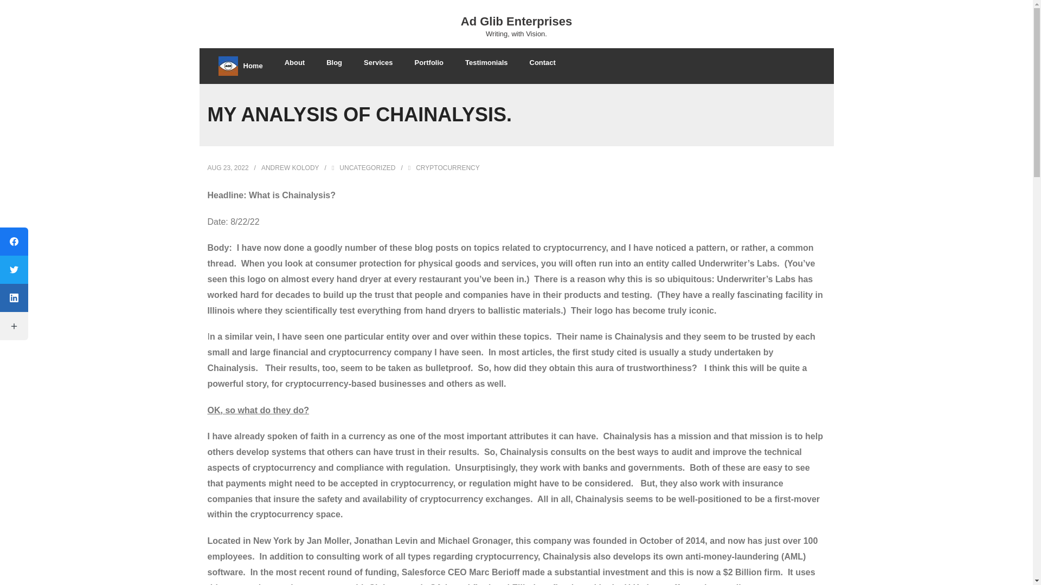 The height and width of the screenshot is (585, 1041). What do you see at coordinates (516, 34) in the screenshot?
I see `Writing, with Vision.` at bounding box center [516, 34].